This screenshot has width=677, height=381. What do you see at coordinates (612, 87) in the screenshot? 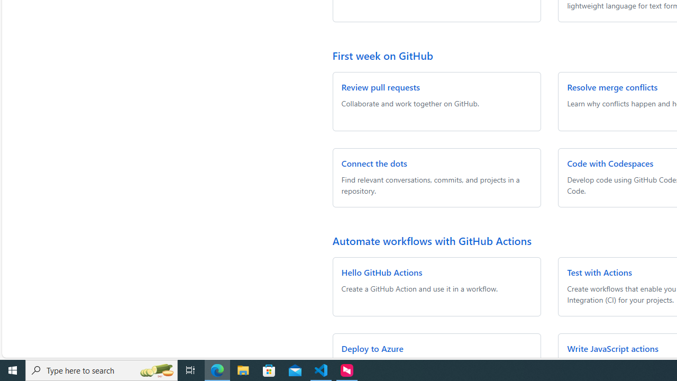
I see `Resolve merge conflicts` at bounding box center [612, 87].